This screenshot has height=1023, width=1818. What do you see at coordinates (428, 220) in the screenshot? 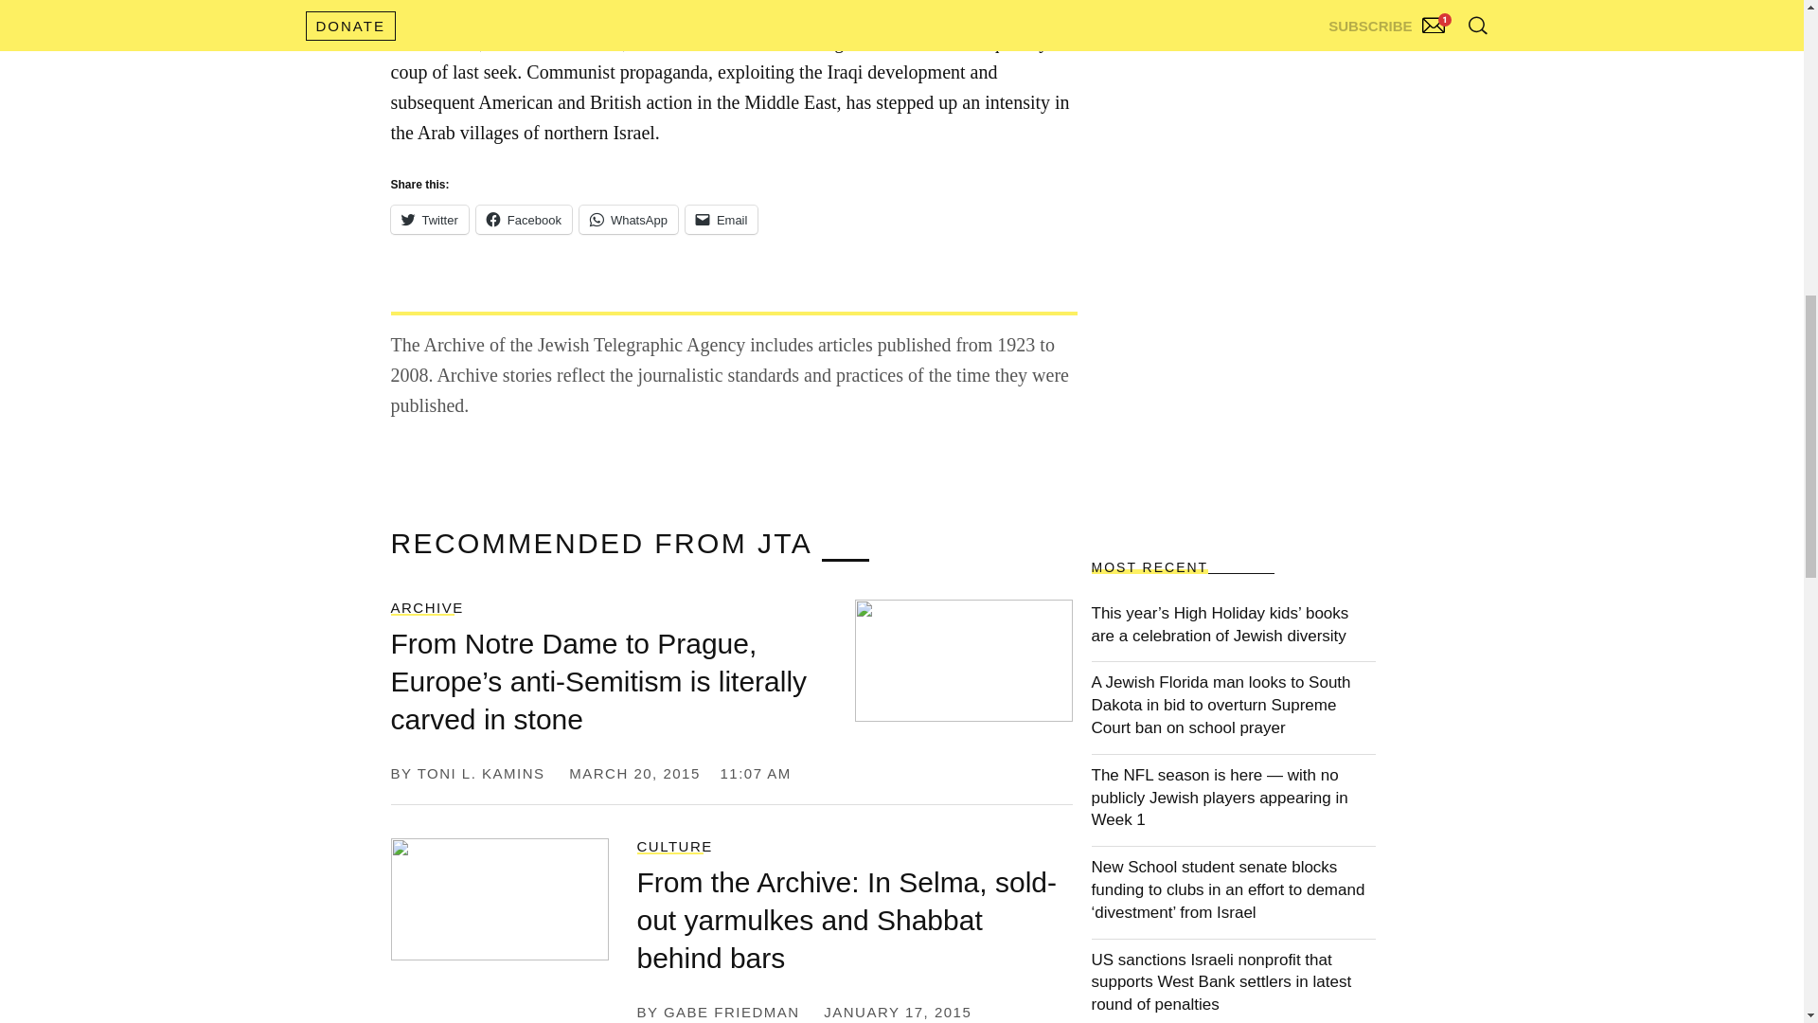
I see `Click to share on Twitter` at bounding box center [428, 220].